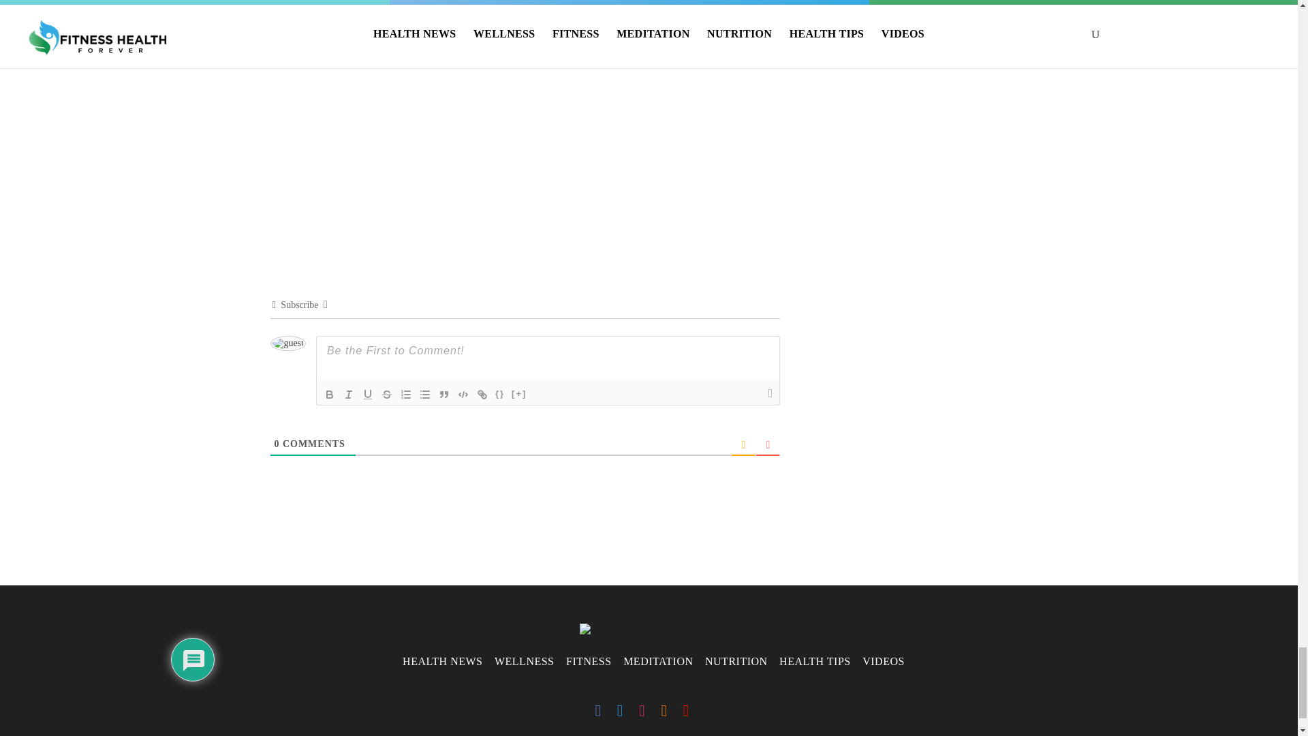 The width and height of the screenshot is (1308, 736). Describe the element at coordinates (425, 394) in the screenshot. I see `bullet` at that location.